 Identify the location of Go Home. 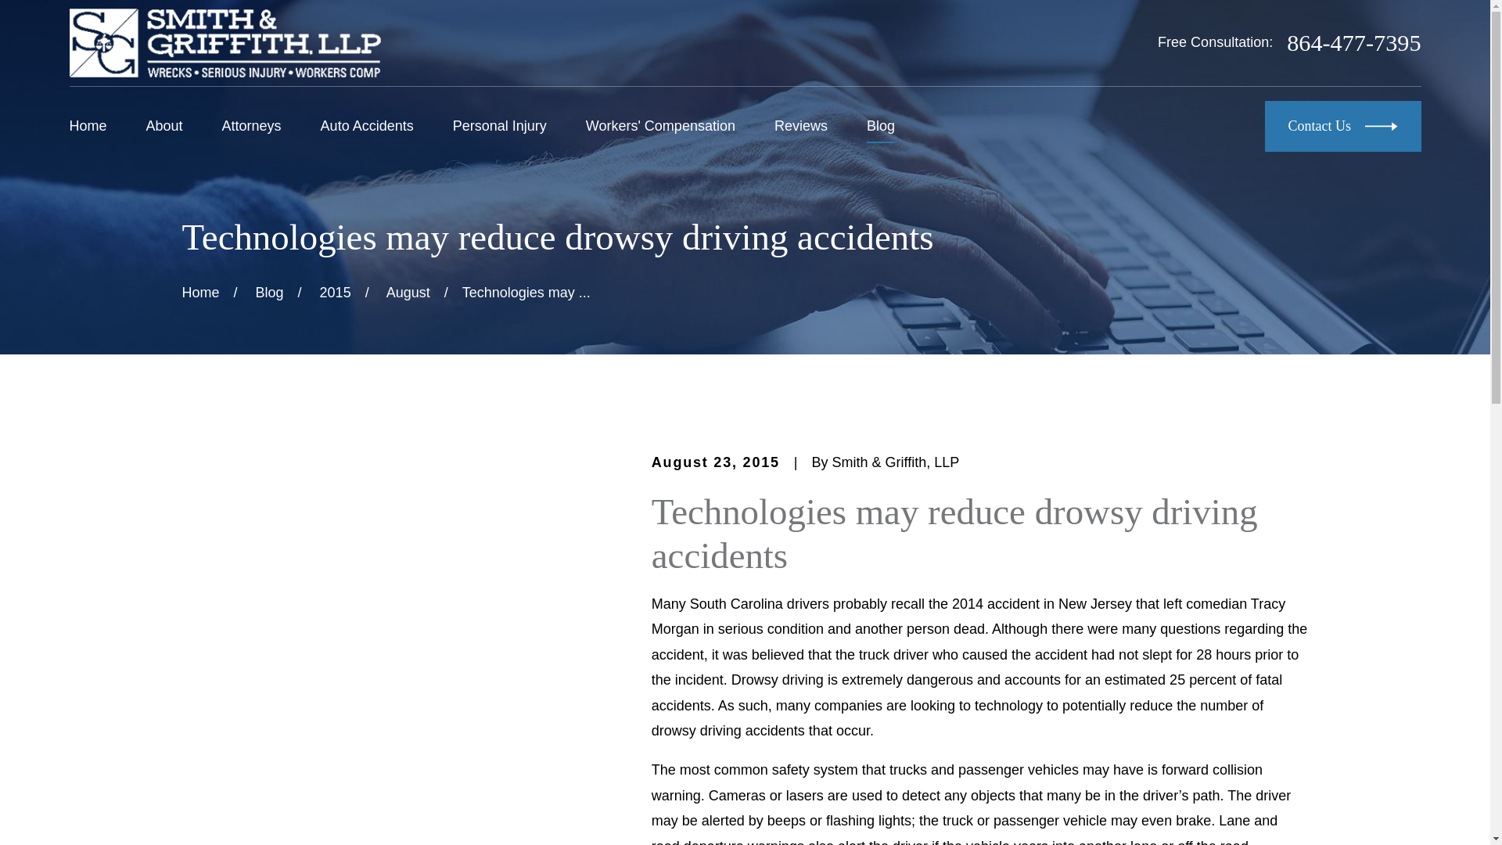
(200, 293).